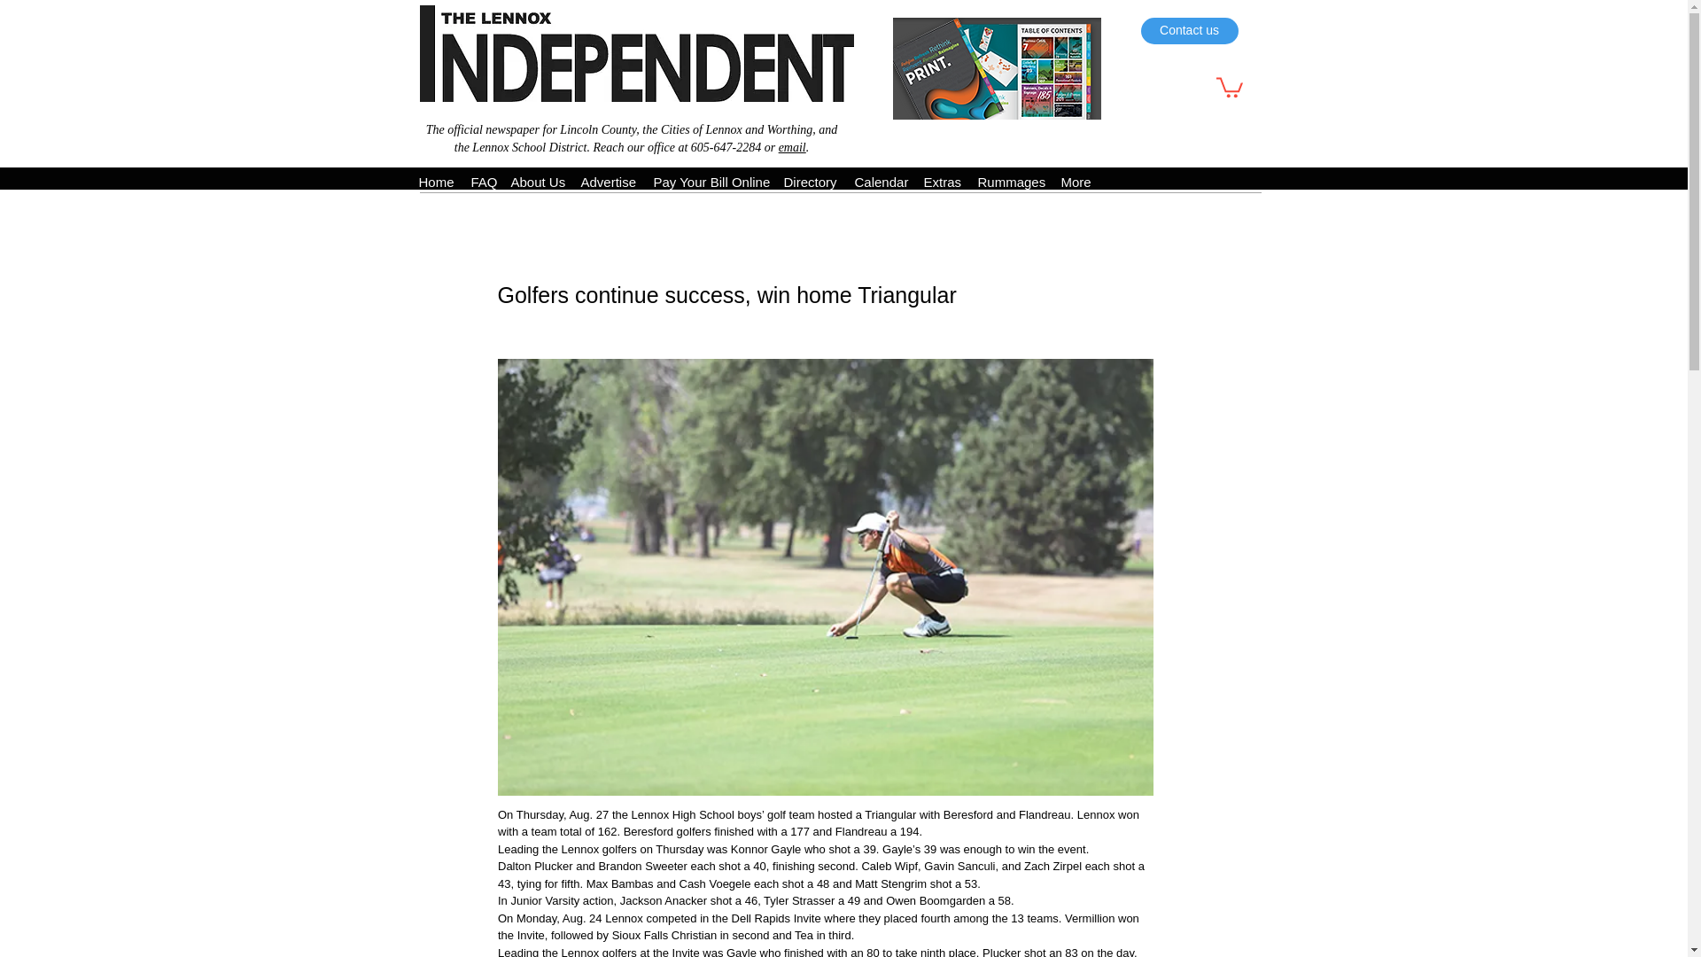 This screenshot has width=1701, height=957. I want to click on Contact us, so click(1189, 30).